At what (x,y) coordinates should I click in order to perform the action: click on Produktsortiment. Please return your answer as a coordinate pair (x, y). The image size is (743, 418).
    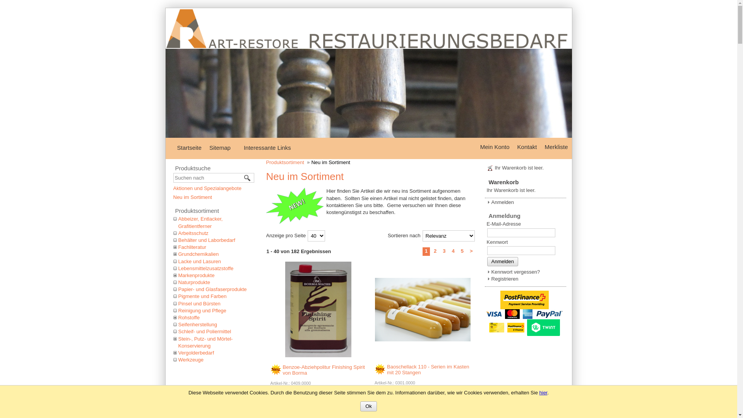
    Looking at the image, I should click on (214, 210).